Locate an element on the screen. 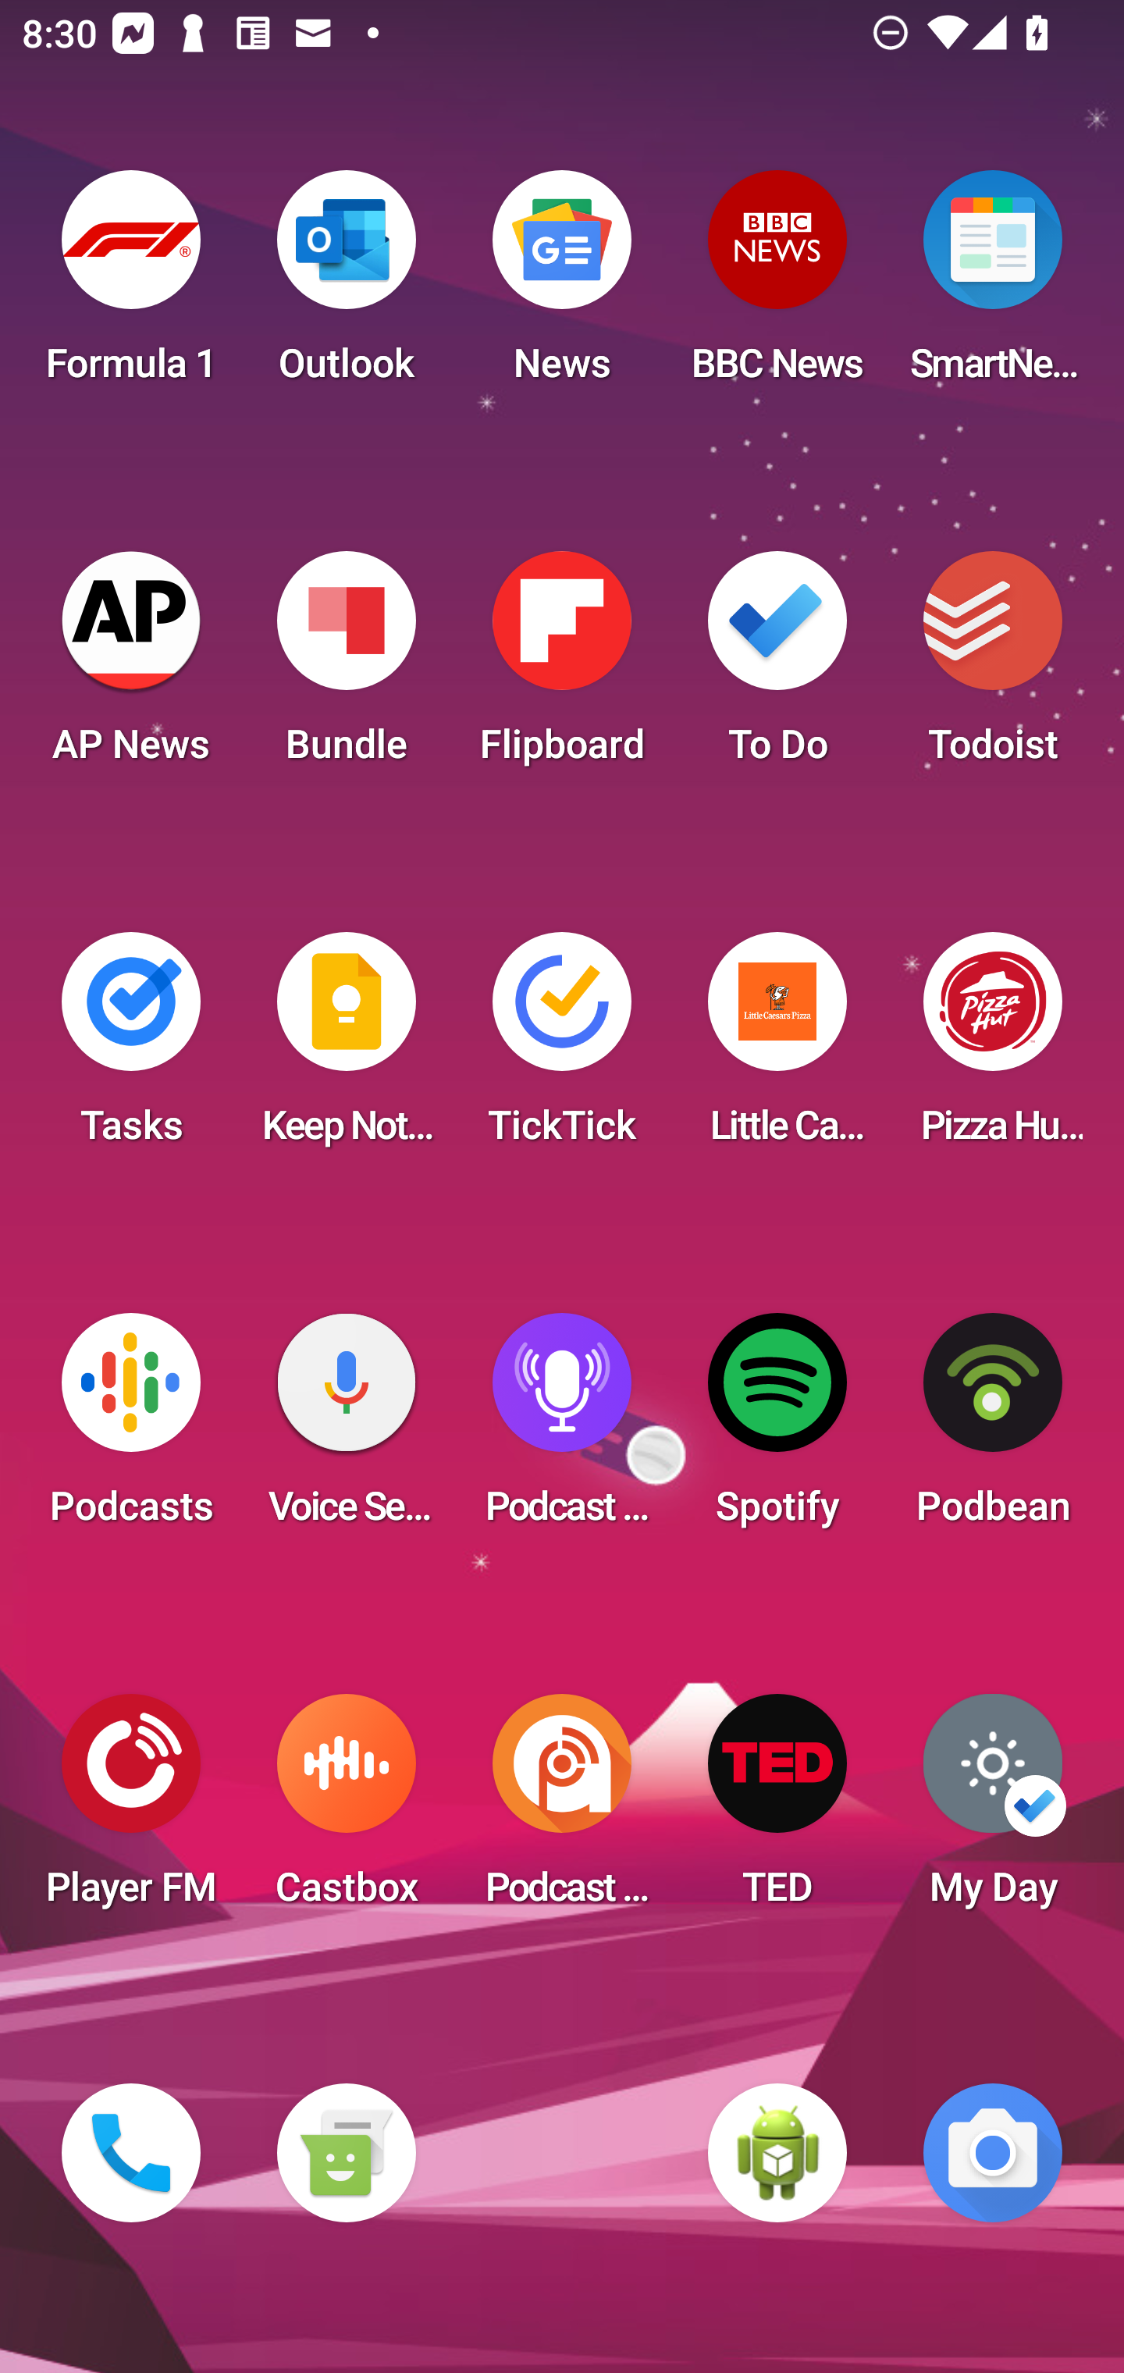 This screenshot has height=2373, width=1124. TickTick is located at coordinates (562, 1048).